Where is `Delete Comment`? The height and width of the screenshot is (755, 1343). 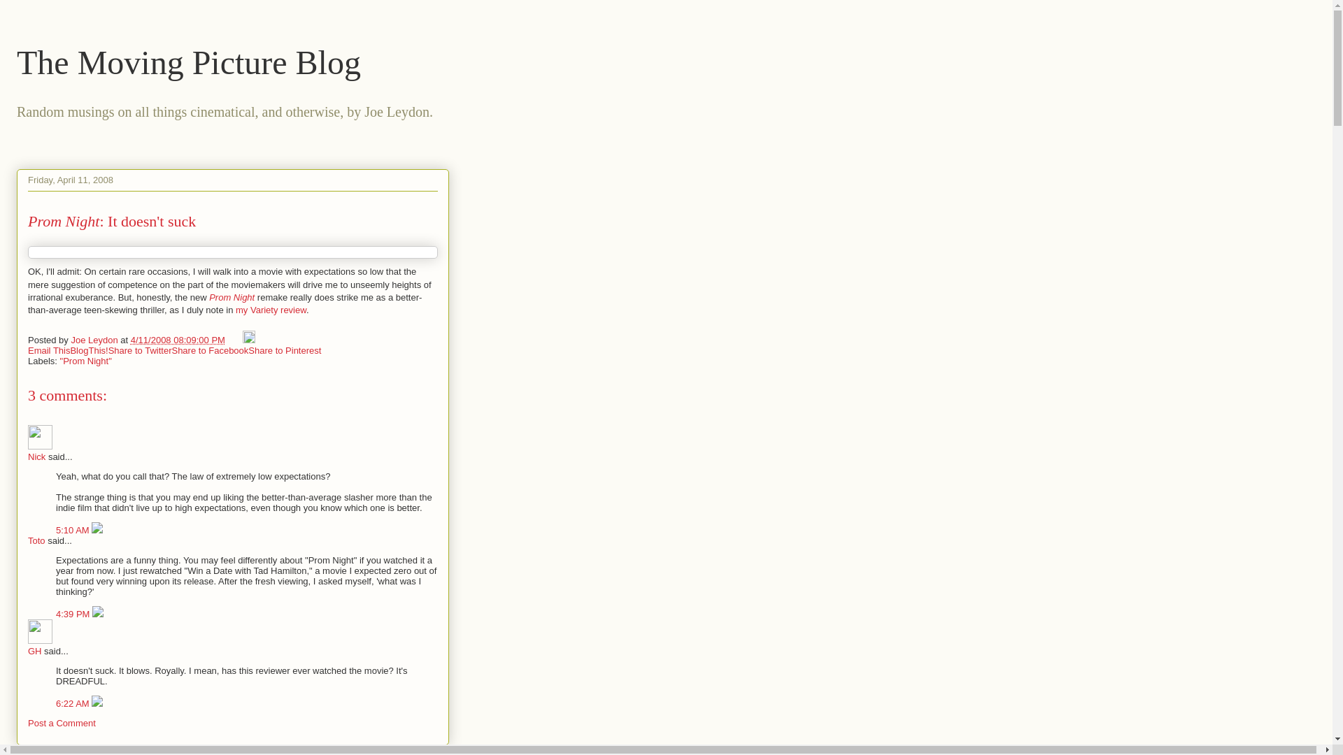
Delete Comment is located at coordinates (97, 530).